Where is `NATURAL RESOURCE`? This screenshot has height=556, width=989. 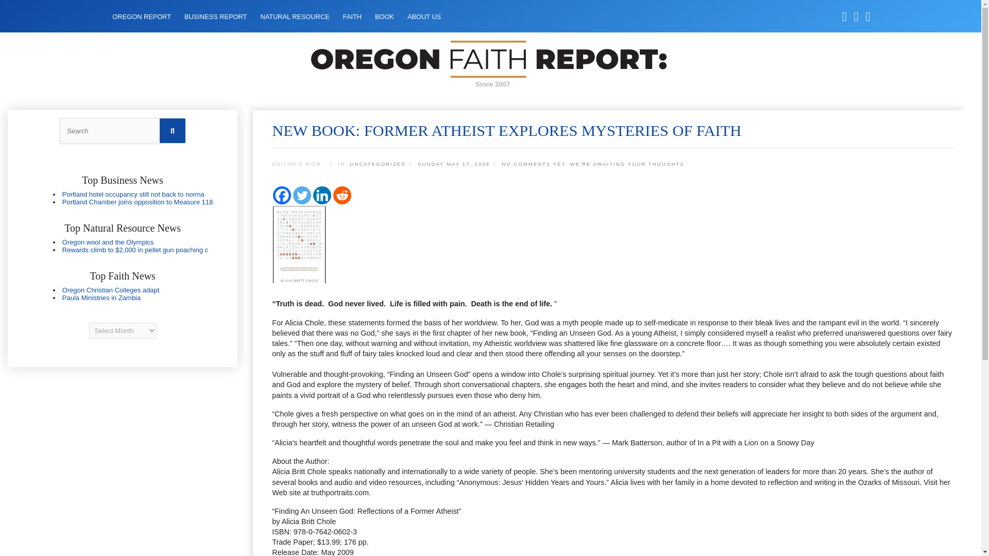
NATURAL RESOURCE is located at coordinates (295, 16).